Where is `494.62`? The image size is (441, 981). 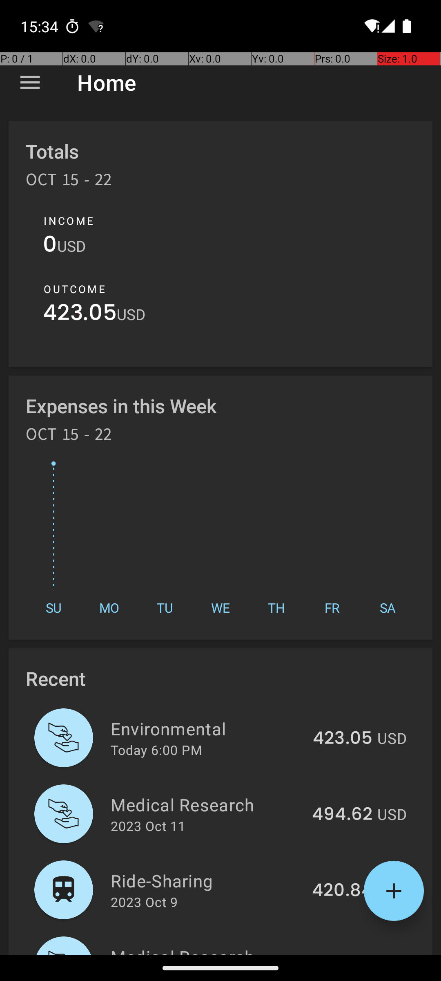 494.62 is located at coordinates (342, 815).